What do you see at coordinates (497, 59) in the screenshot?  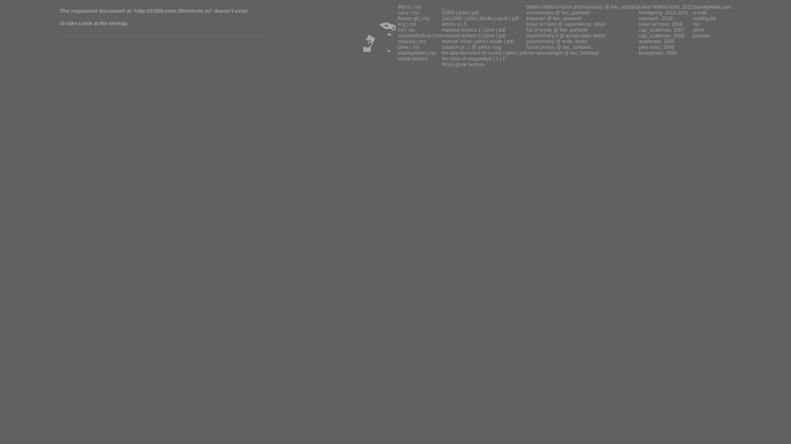 I see `1` at bounding box center [497, 59].